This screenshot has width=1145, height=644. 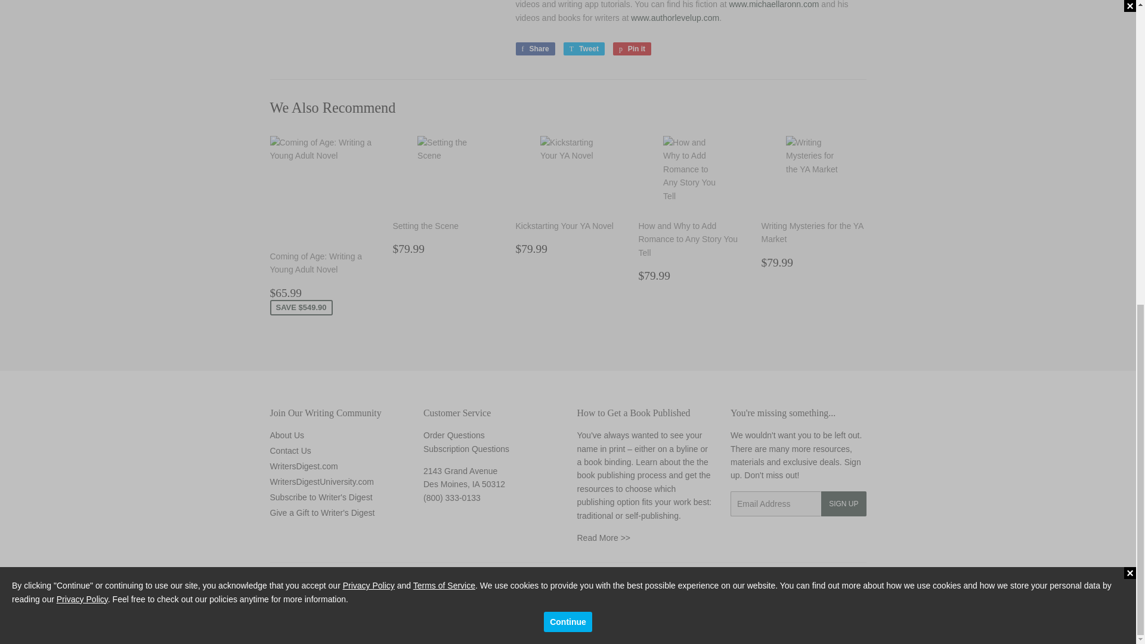 I want to click on Pin on Pinterest, so click(x=632, y=49).